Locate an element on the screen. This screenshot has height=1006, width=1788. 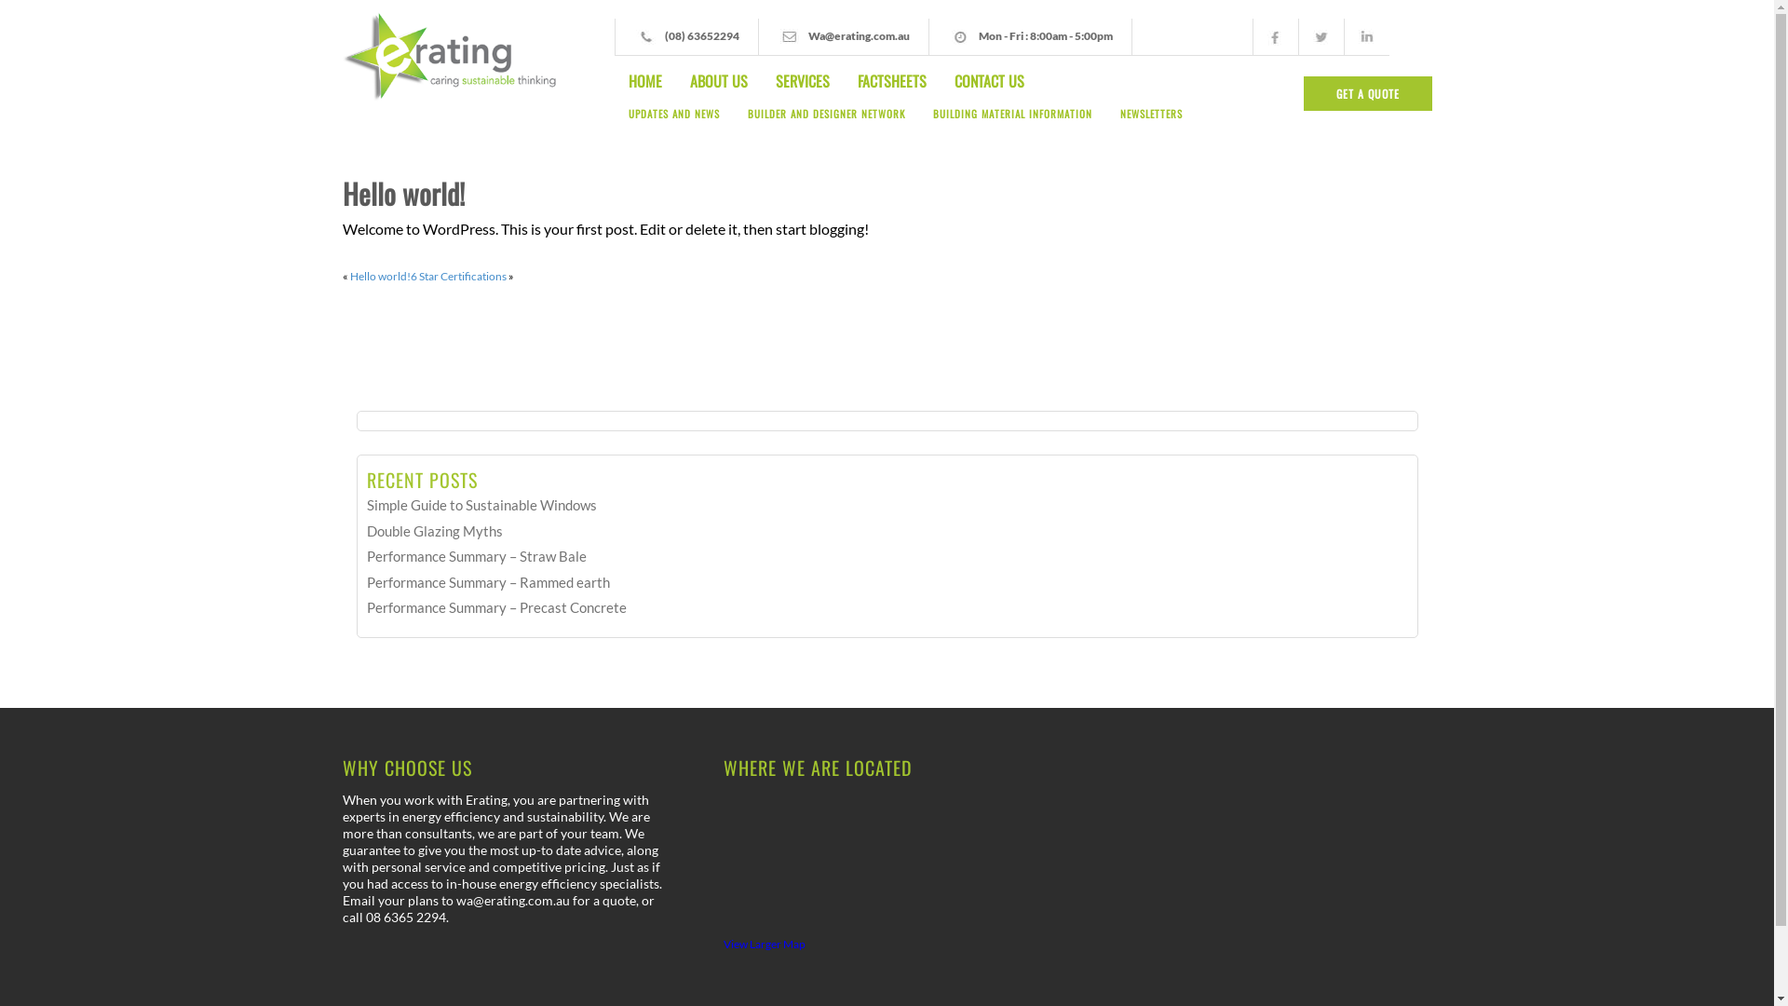
SERVICES is located at coordinates (803, 81).